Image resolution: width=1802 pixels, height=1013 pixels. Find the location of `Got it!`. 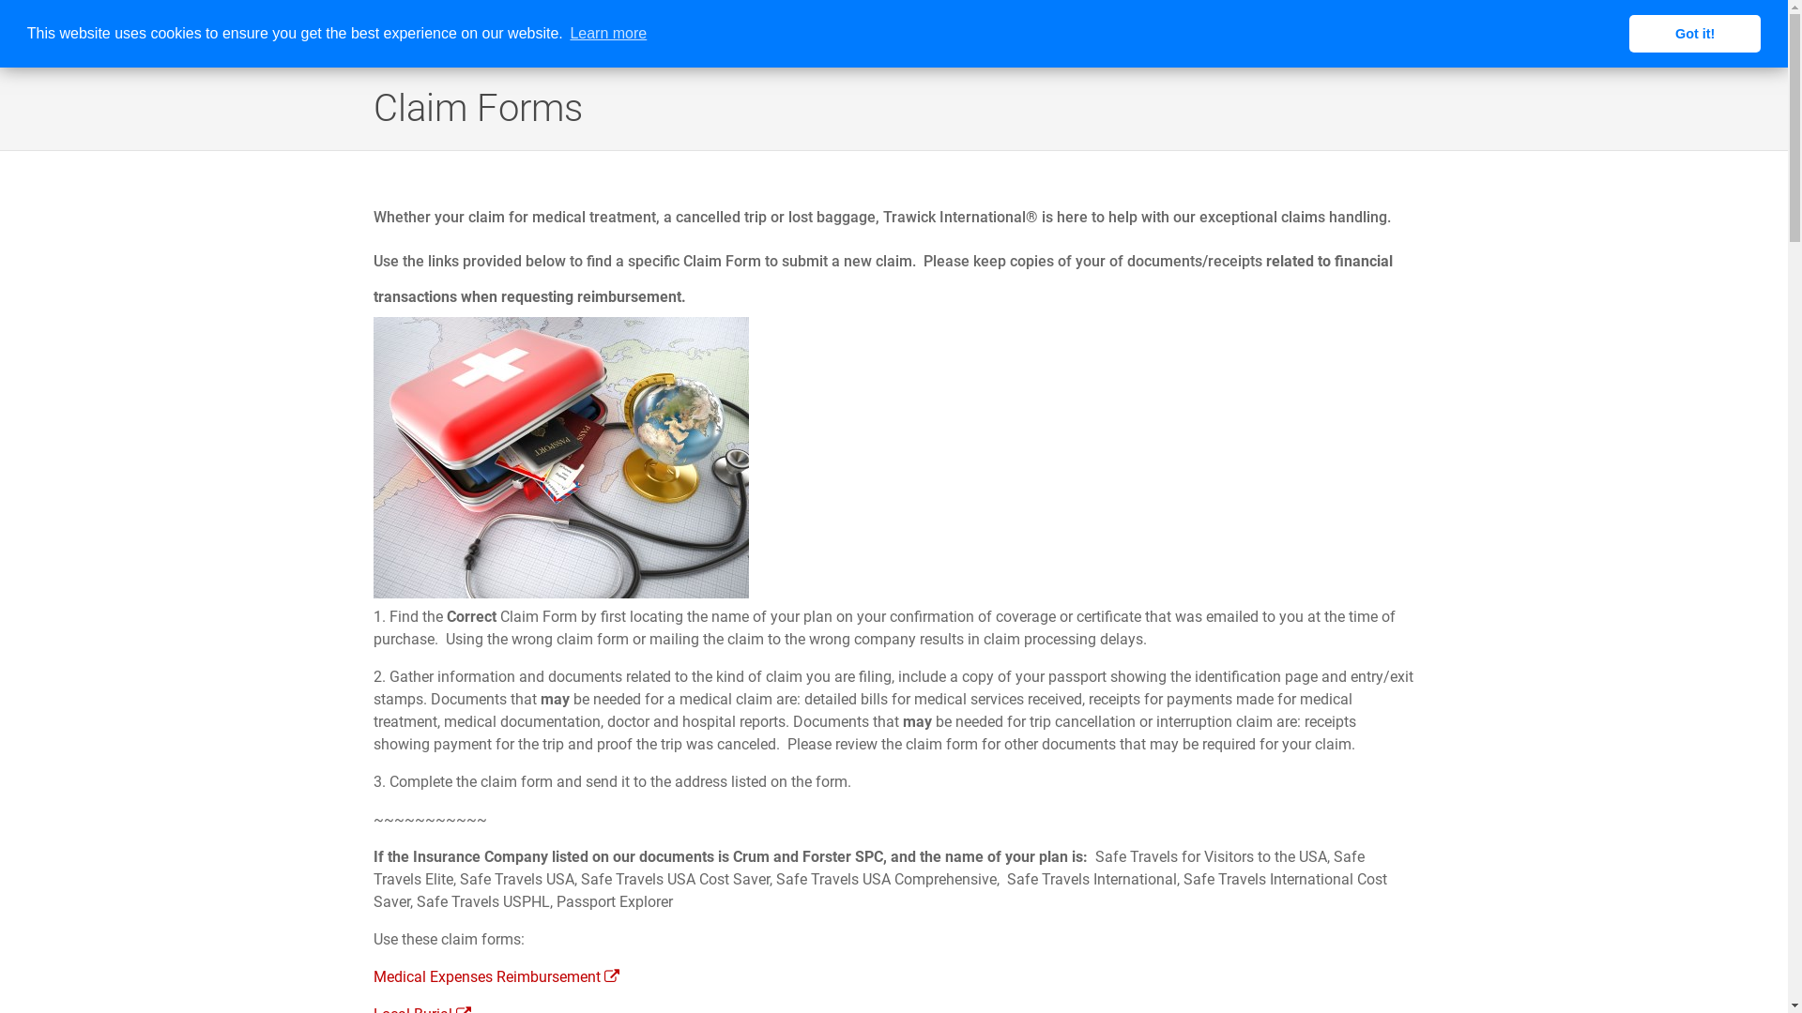

Got it! is located at coordinates (1695, 34).